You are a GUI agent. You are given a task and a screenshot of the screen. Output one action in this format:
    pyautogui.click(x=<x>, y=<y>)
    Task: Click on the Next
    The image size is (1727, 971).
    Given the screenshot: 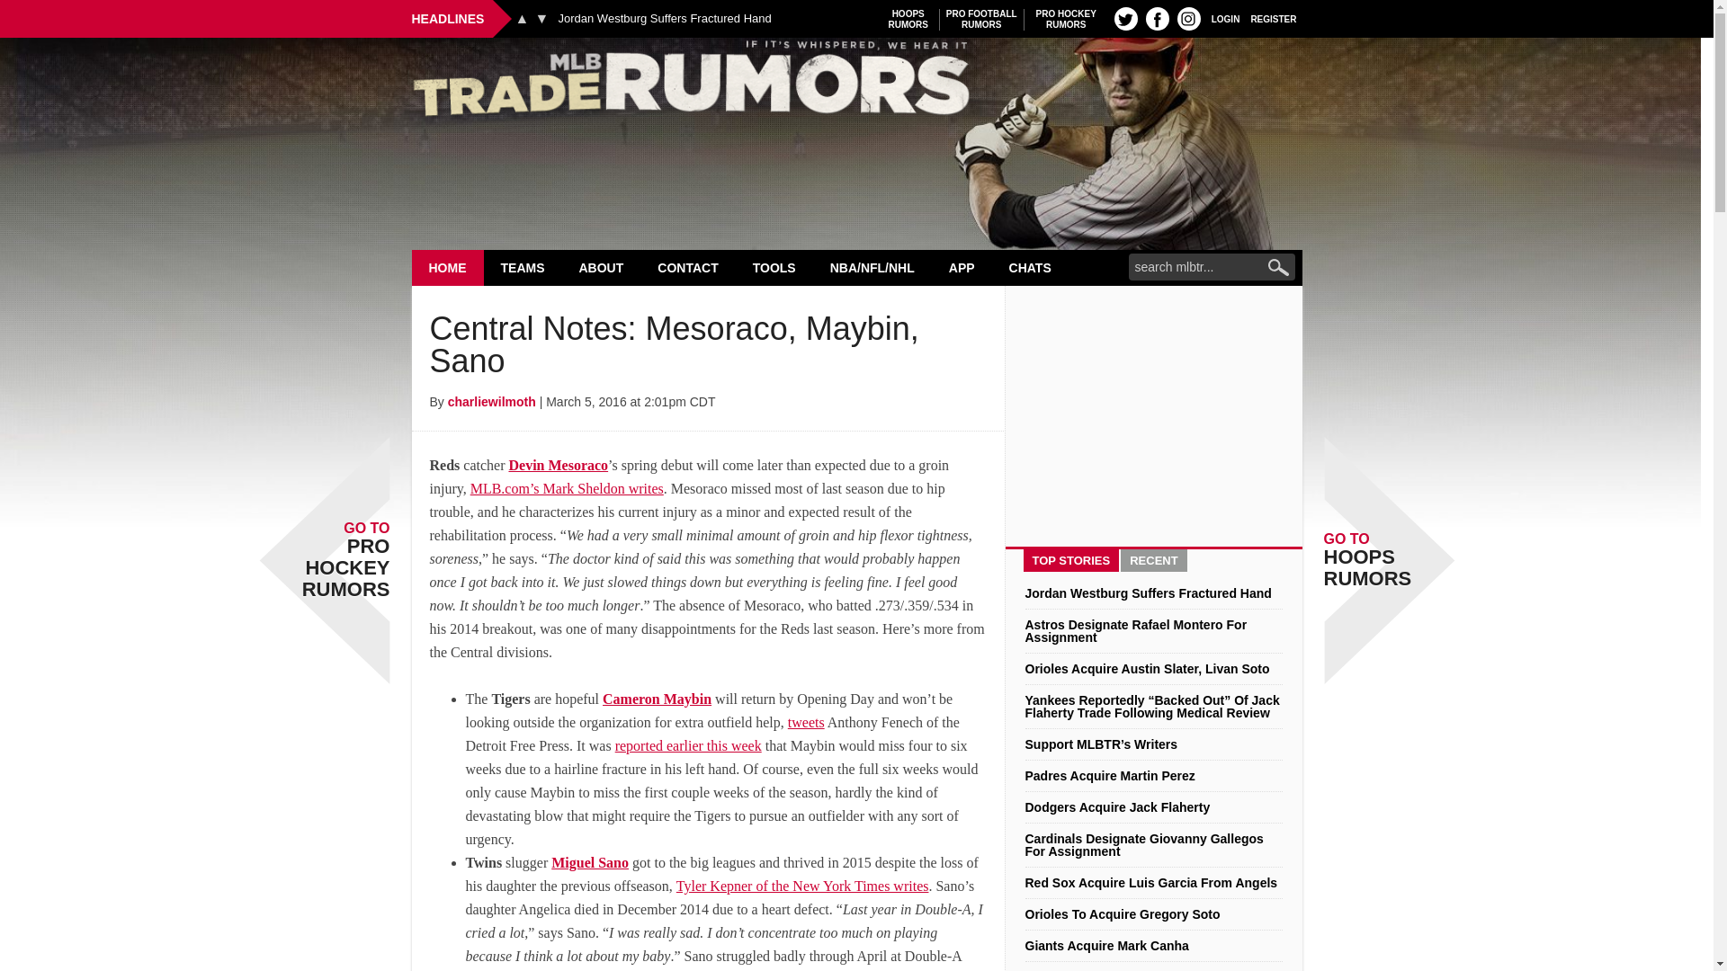 What is the action you would take?
    pyautogui.click(x=541, y=18)
    